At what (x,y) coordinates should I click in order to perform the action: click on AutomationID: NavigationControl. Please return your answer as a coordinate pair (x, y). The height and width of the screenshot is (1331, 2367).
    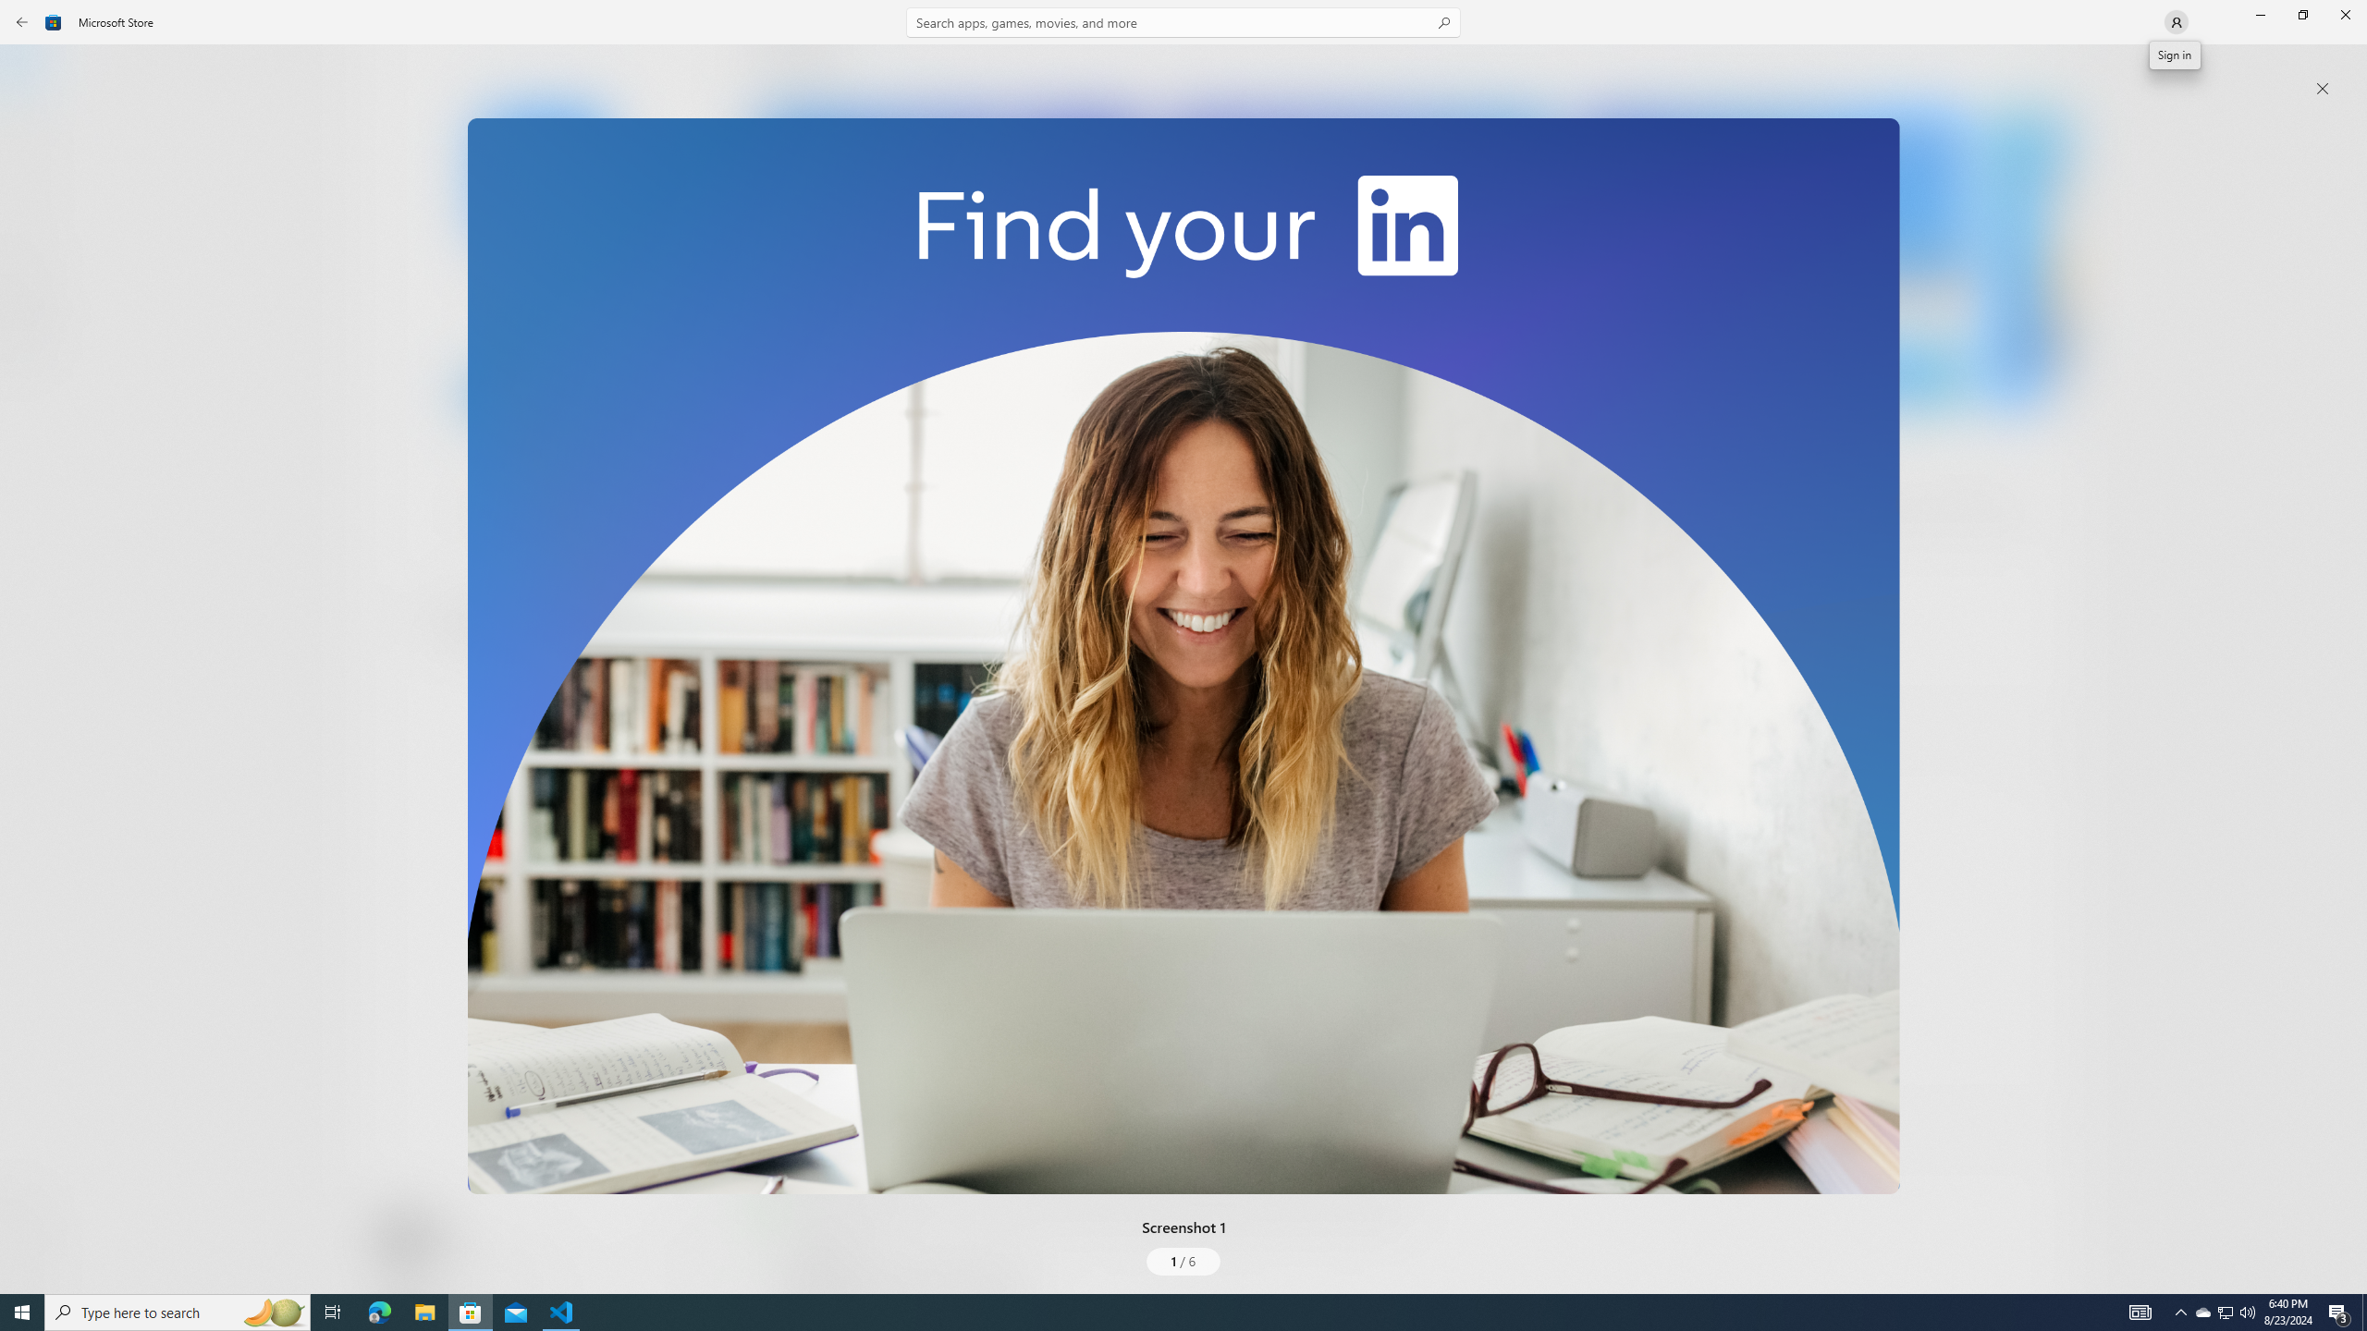
    Looking at the image, I should click on (1183, 647).